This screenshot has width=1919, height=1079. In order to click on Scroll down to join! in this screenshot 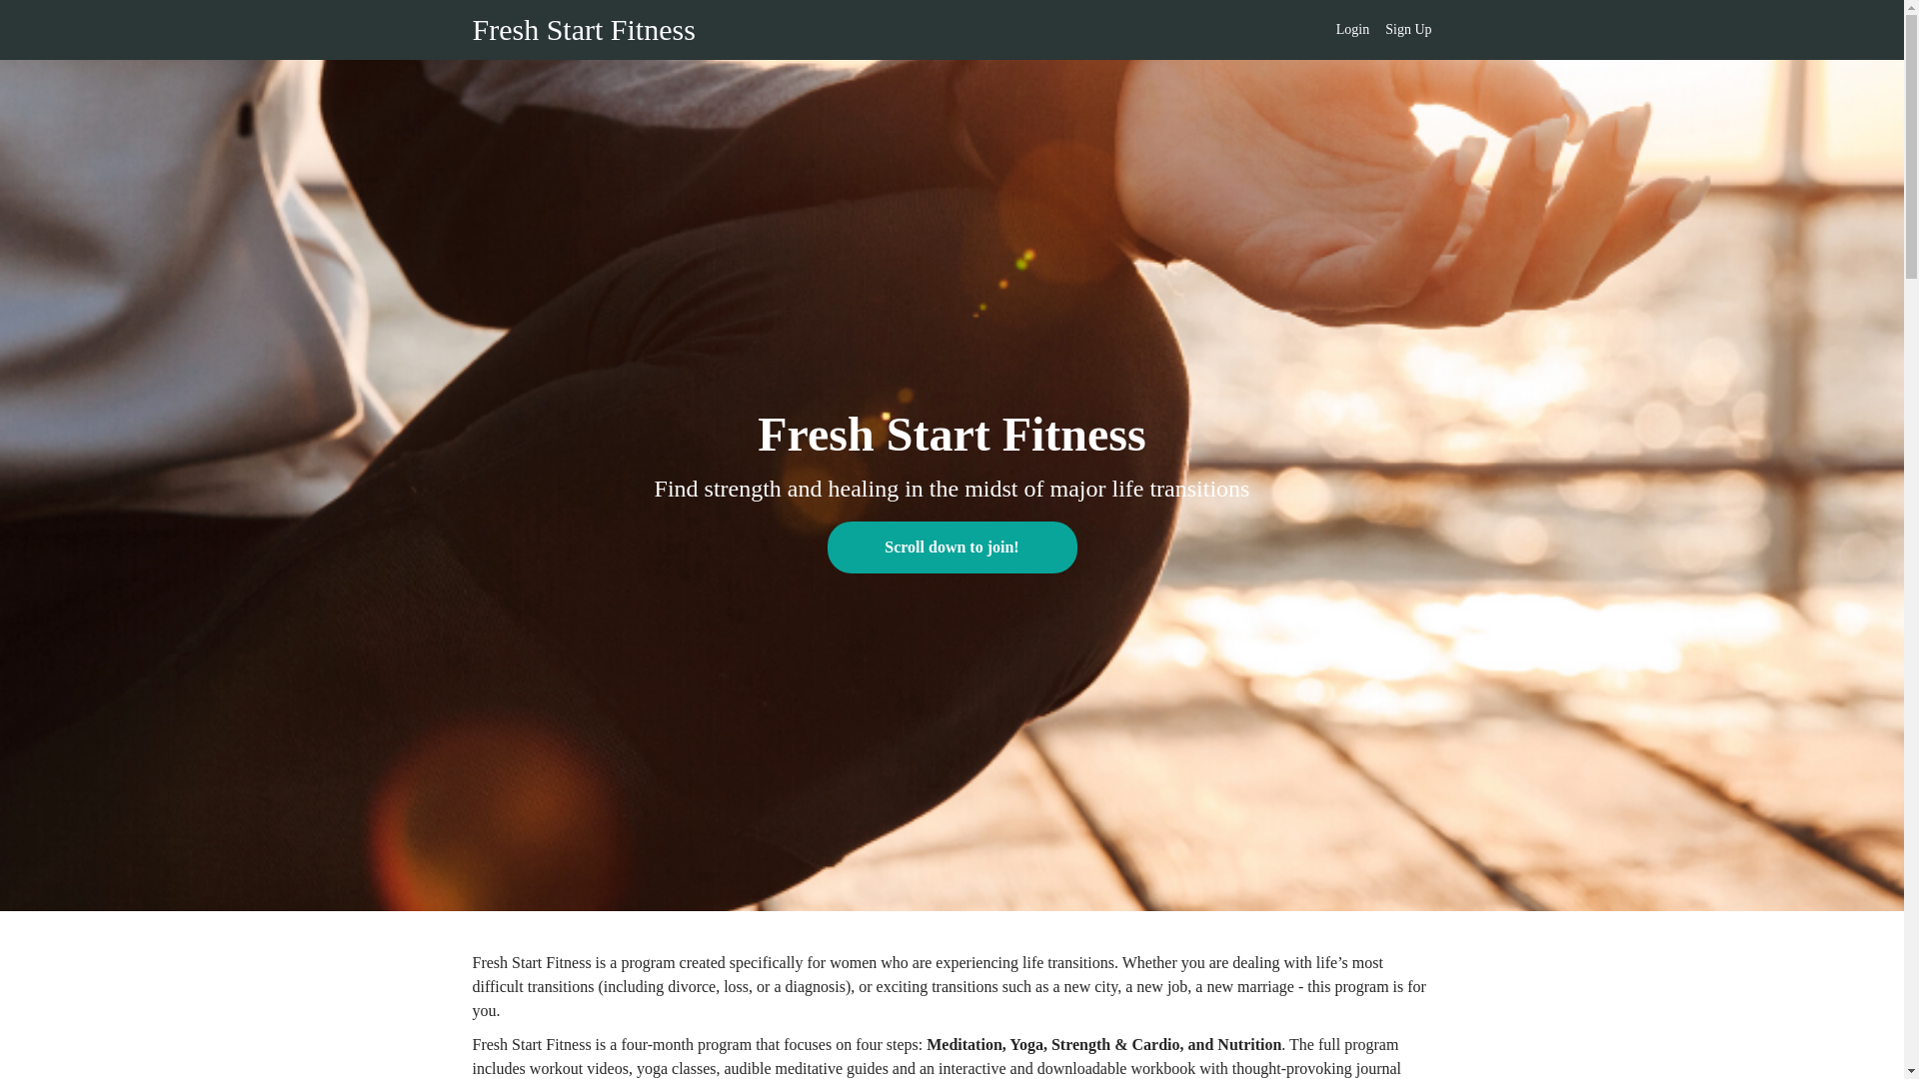, I will do `click(952, 549)`.